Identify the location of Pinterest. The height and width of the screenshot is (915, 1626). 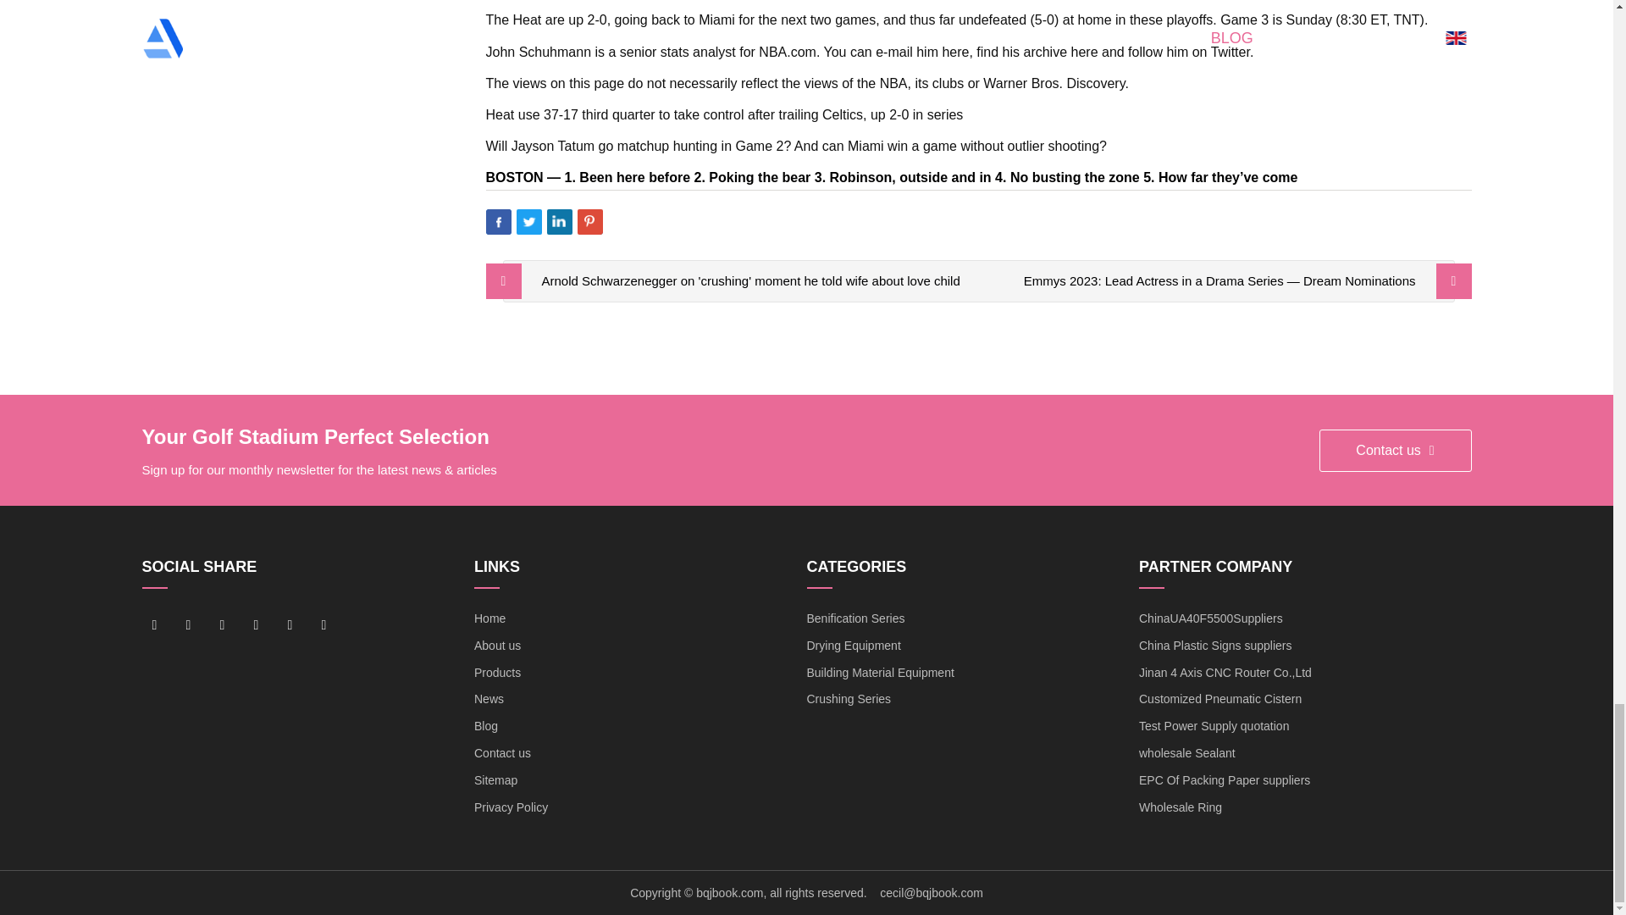
(589, 222).